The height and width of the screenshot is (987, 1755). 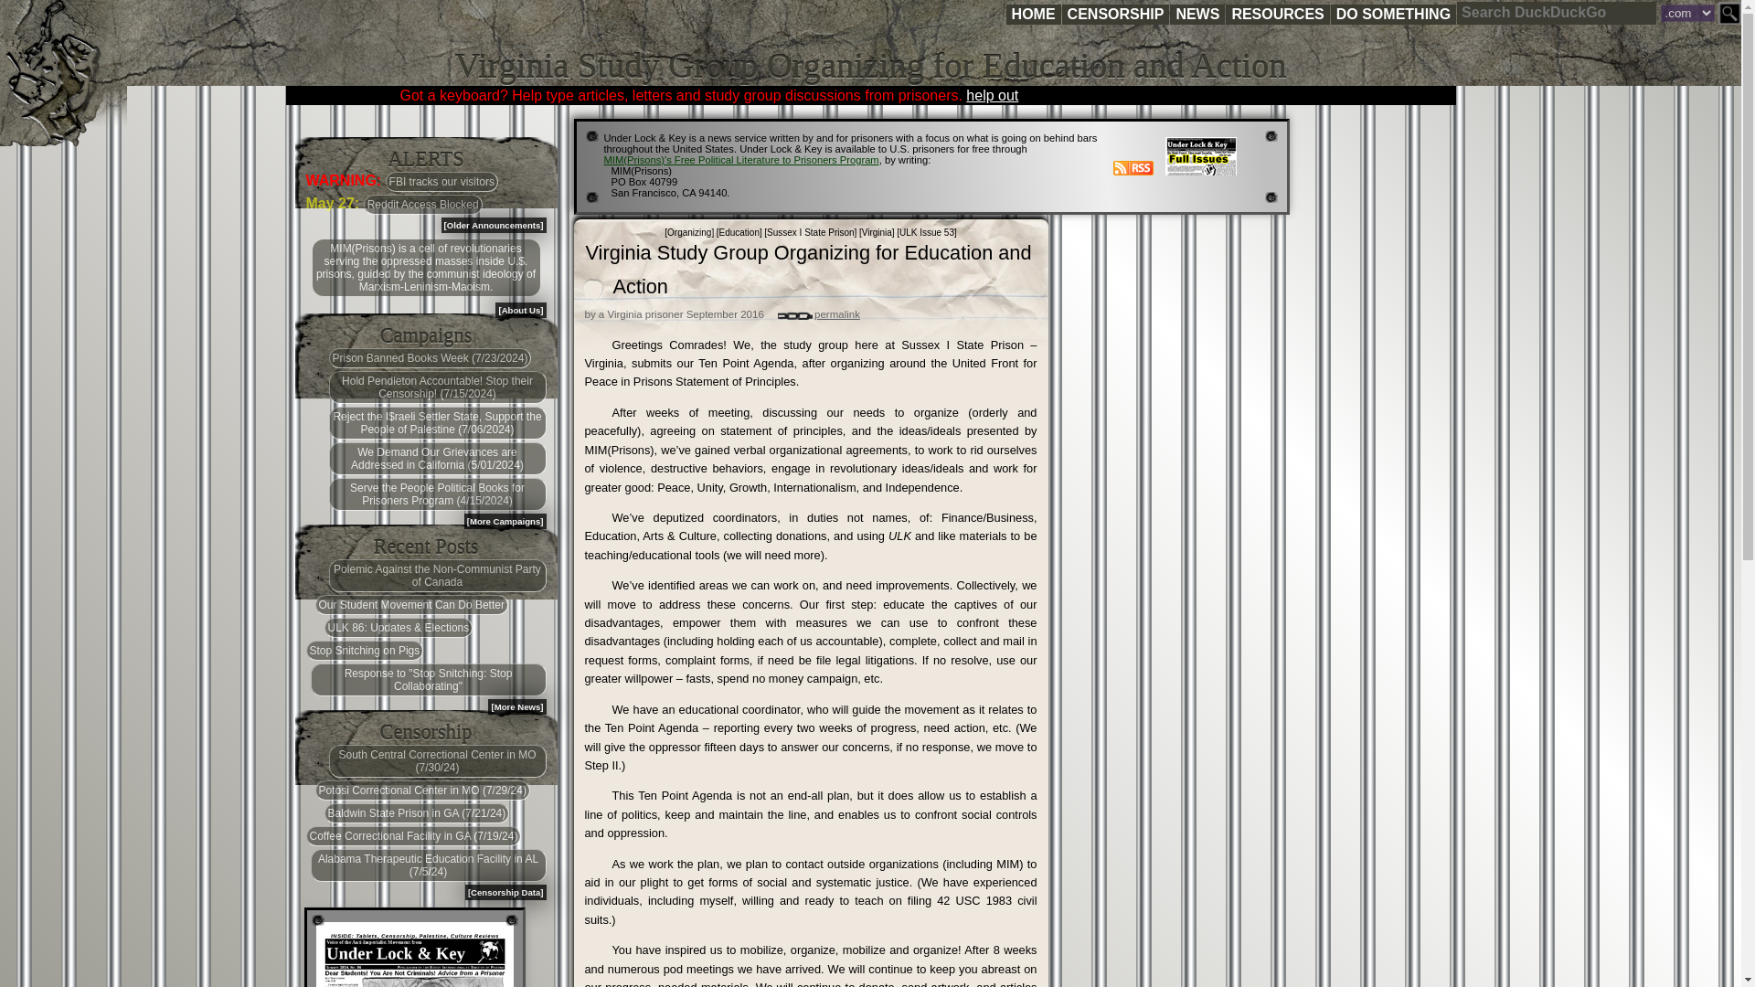 What do you see at coordinates (422, 205) in the screenshot?
I see `Reddit Access Blocked` at bounding box center [422, 205].